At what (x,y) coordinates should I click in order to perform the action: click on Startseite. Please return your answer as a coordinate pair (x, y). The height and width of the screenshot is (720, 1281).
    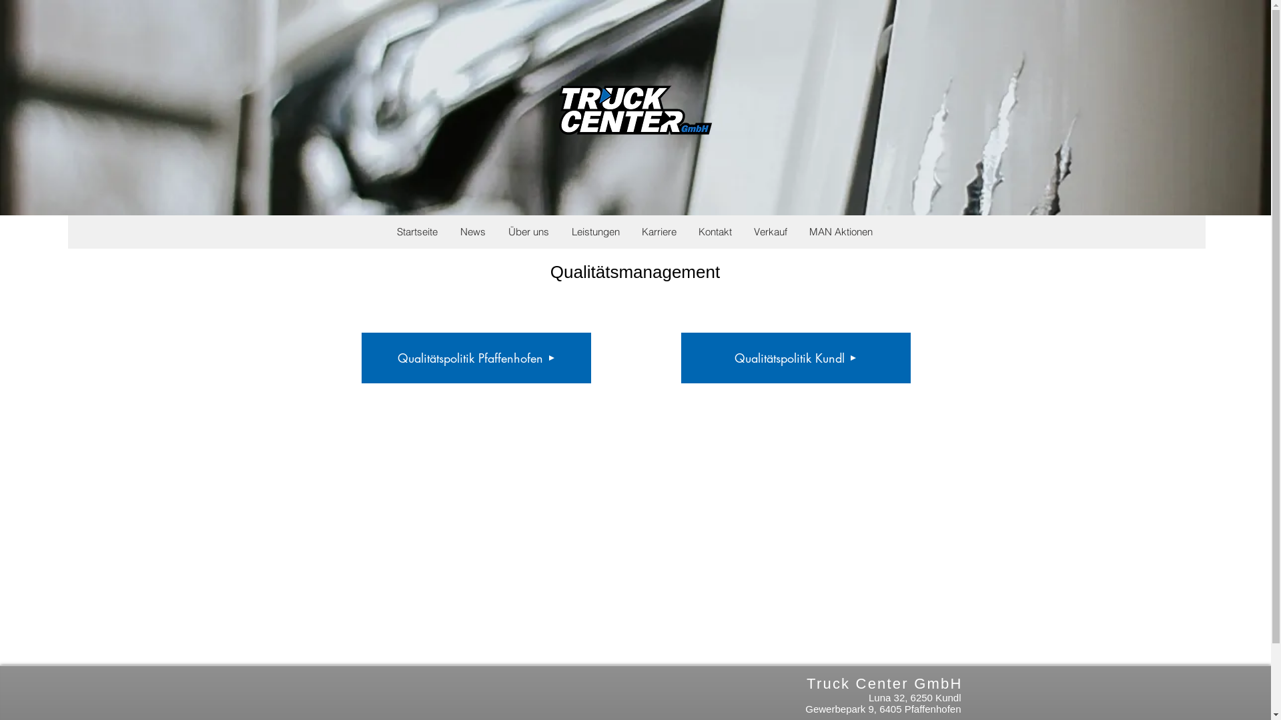
    Looking at the image, I should click on (417, 232).